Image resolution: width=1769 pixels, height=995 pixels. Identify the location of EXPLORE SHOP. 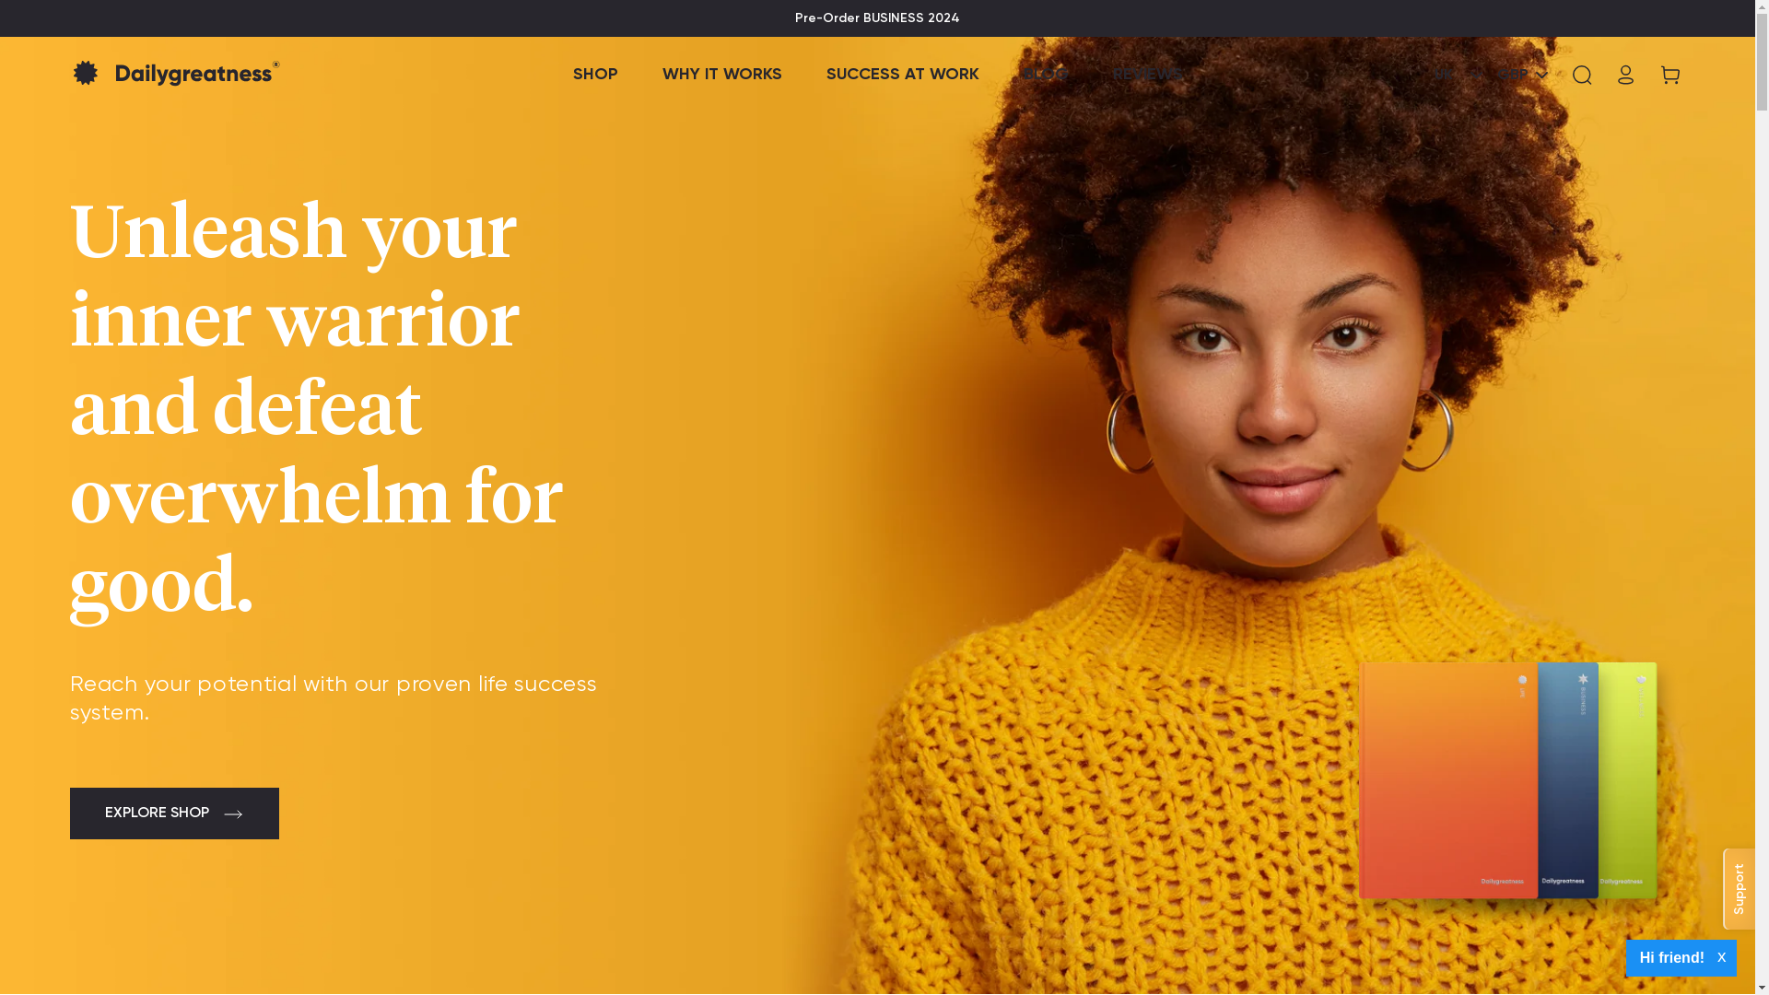
(175, 814).